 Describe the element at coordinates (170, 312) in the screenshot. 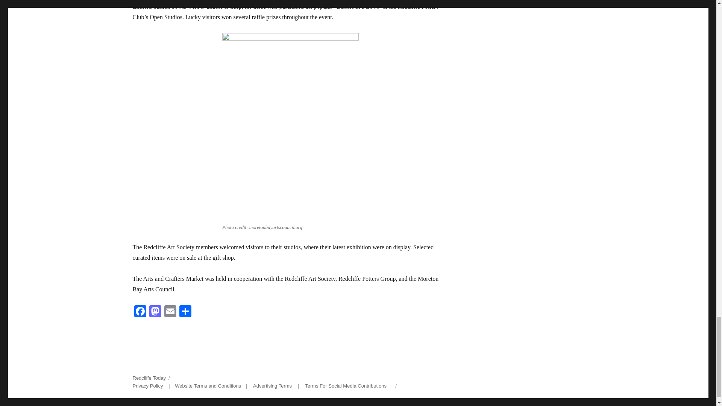

I see `Email` at that location.